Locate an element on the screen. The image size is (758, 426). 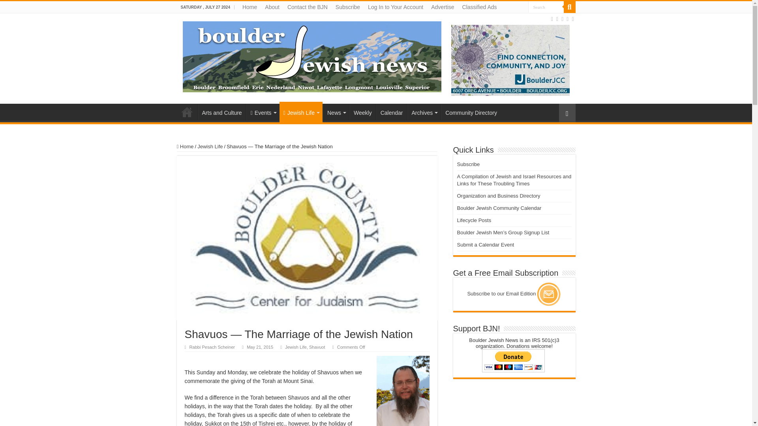
Contact the BJN is located at coordinates (308, 7).